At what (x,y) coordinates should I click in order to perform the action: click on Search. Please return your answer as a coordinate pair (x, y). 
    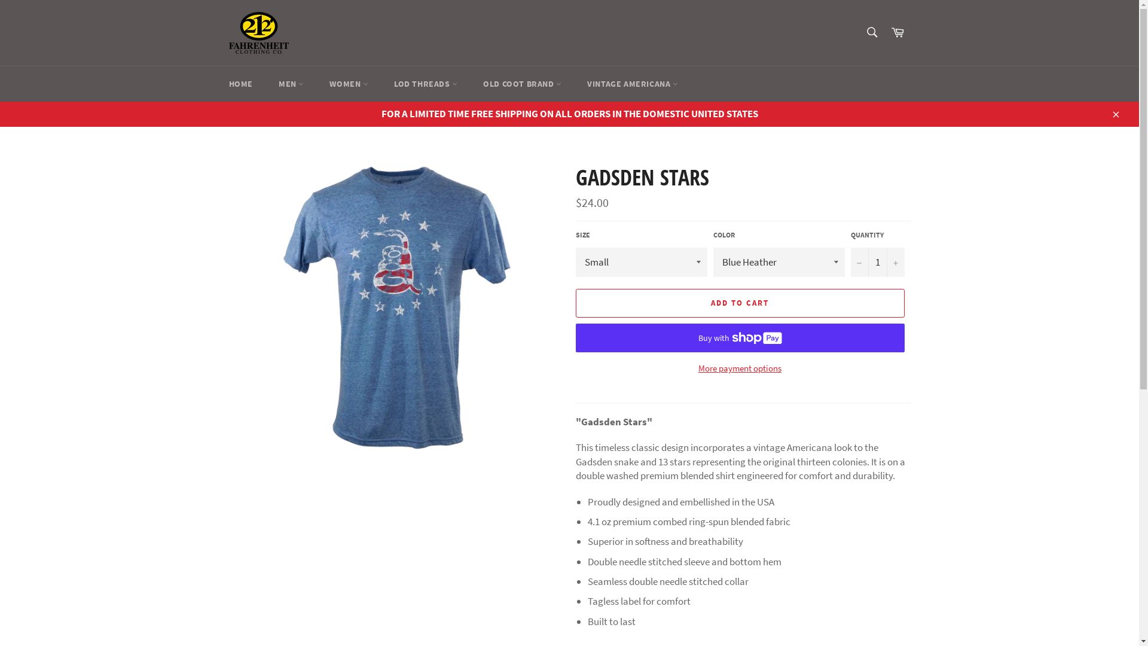
    Looking at the image, I should click on (872, 32).